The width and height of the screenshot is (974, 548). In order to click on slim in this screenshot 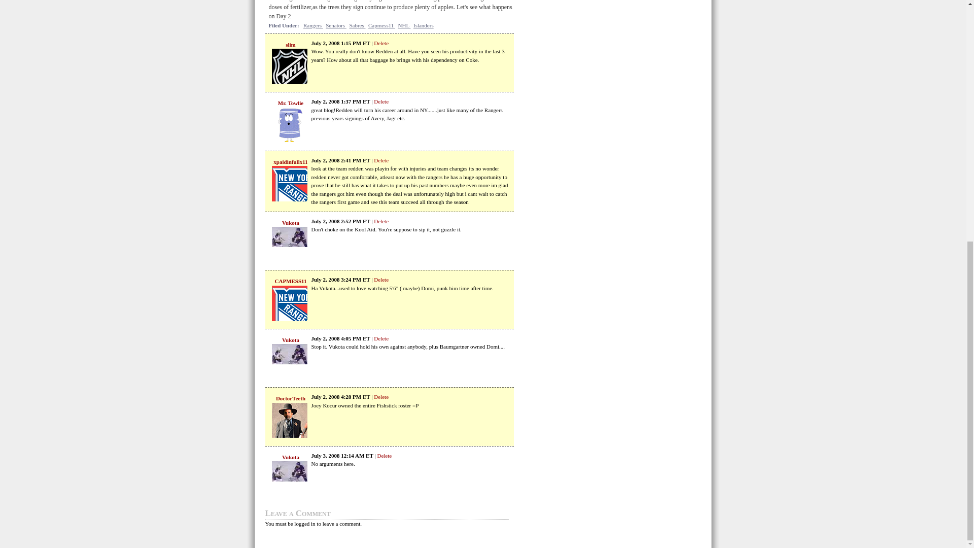, I will do `click(290, 45)`.